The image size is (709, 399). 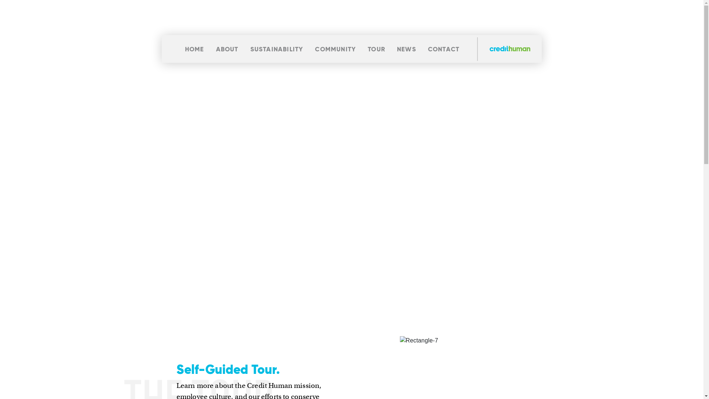 I want to click on COMMUNITY, so click(x=335, y=49).